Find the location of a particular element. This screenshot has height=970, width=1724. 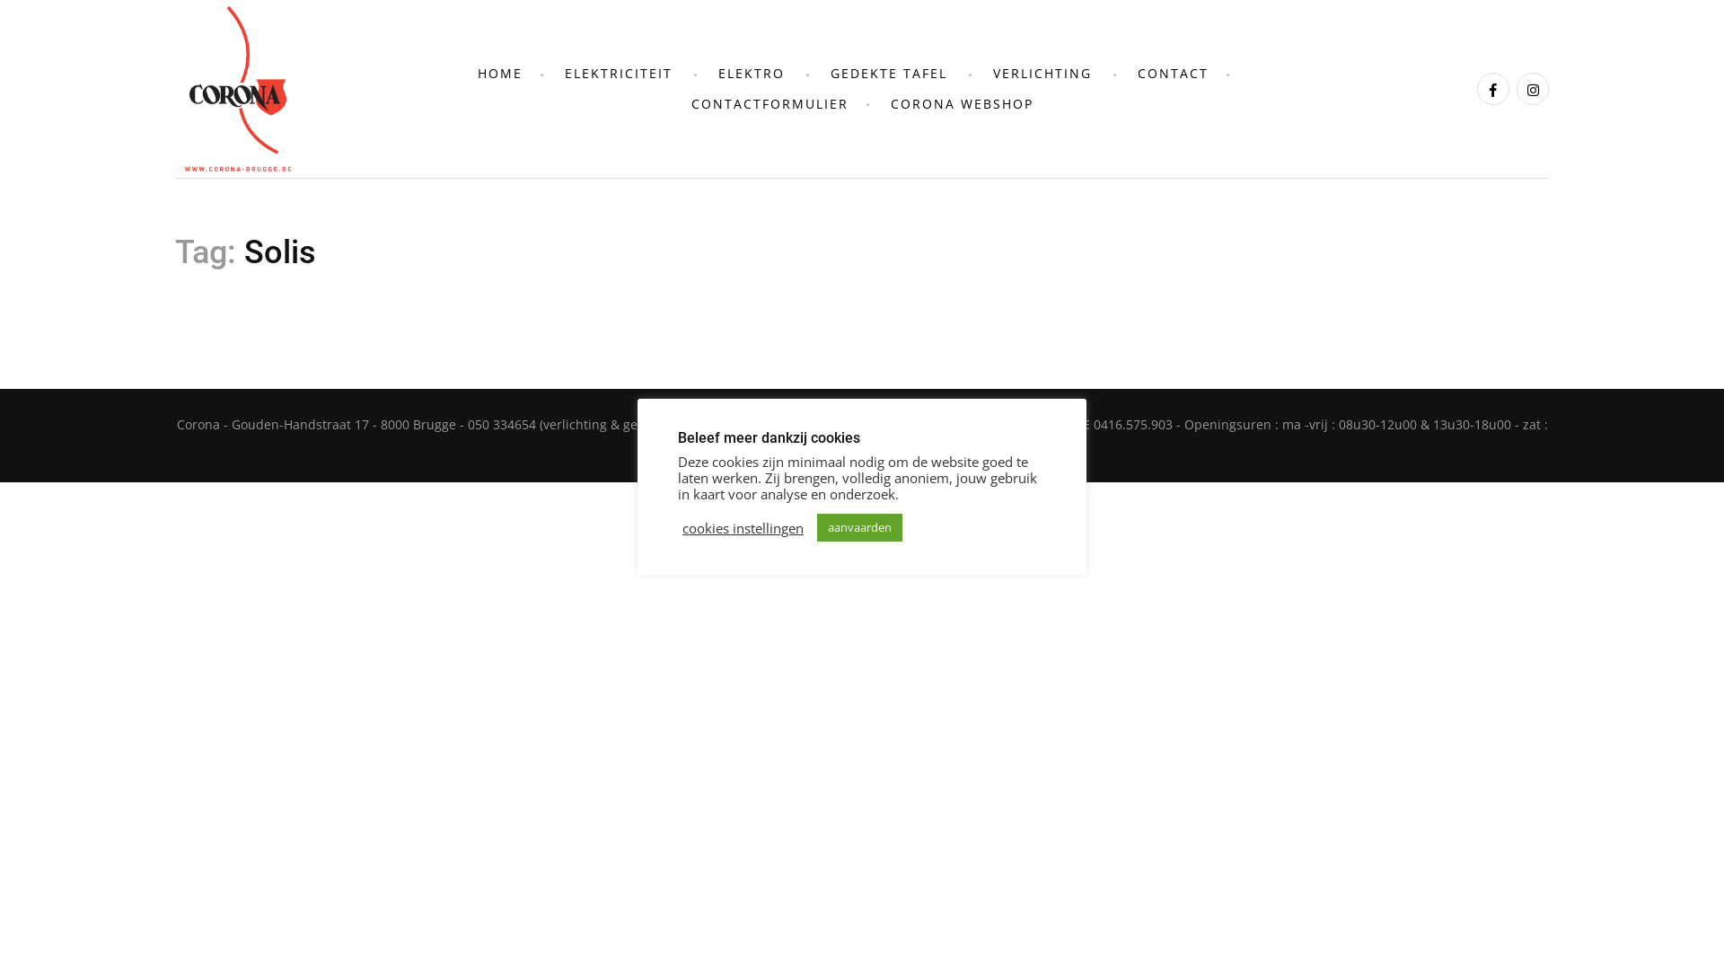

HOME is located at coordinates (500, 74).